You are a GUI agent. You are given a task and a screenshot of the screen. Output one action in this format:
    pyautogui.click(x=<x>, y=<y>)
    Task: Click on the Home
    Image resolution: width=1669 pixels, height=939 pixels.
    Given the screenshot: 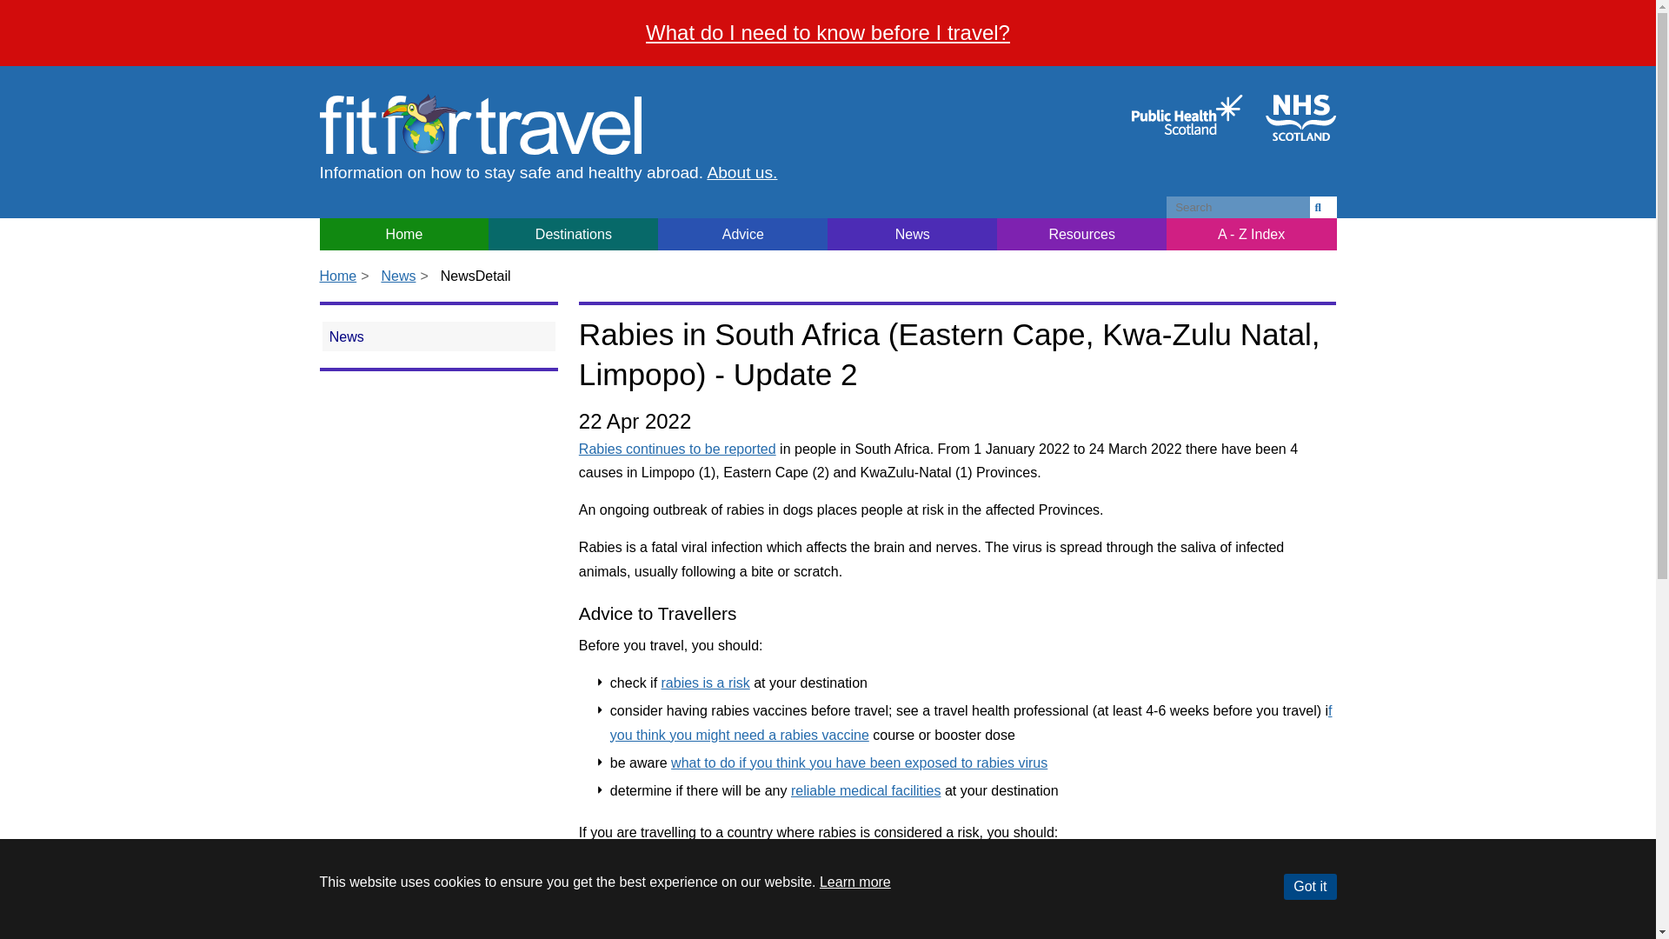 What is the action you would take?
    pyautogui.click(x=338, y=276)
    